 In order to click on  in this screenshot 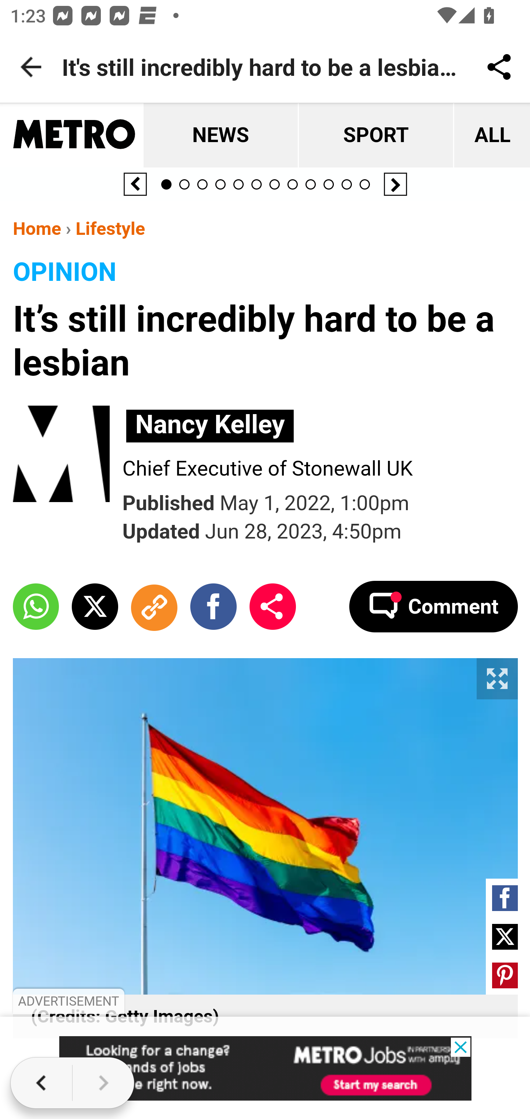, I will do `click(95, 606)`.